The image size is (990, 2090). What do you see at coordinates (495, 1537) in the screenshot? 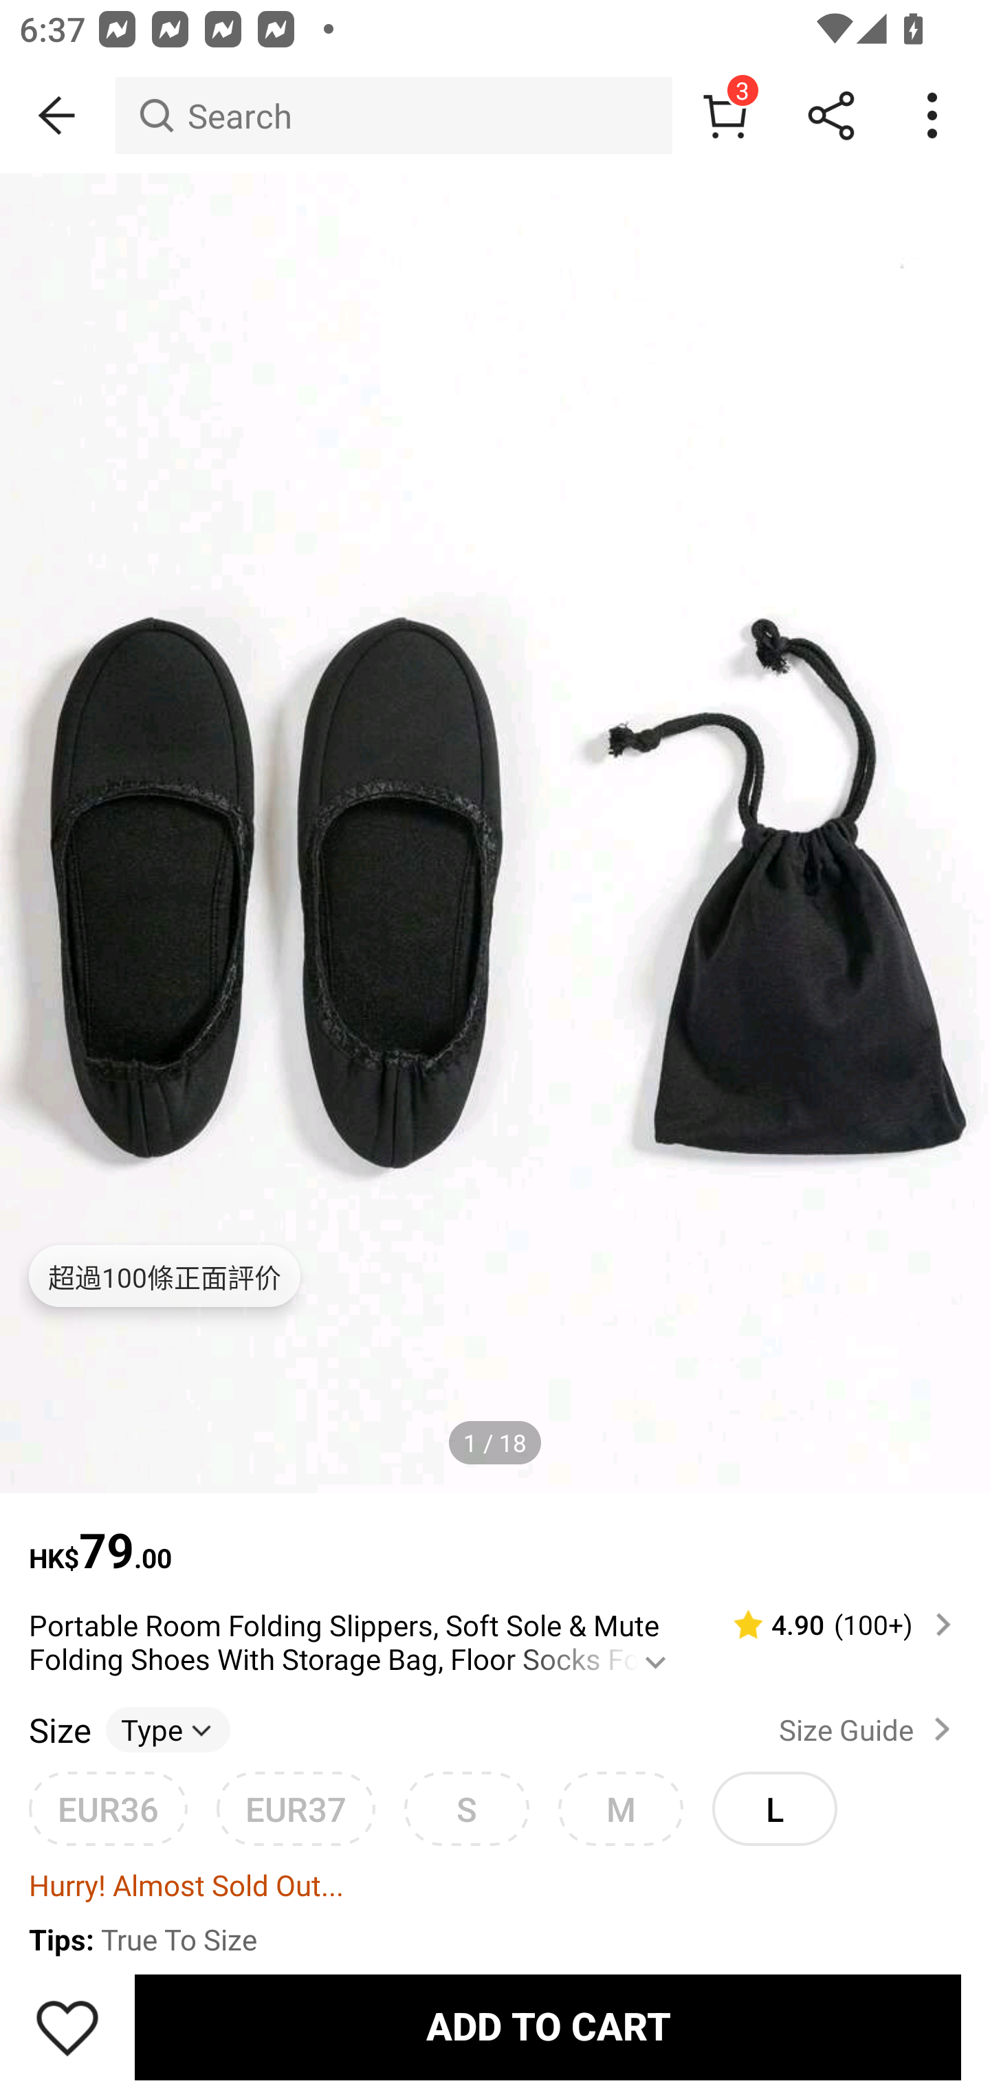
I see `HK$79.00` at bounding box center [495, 1537].